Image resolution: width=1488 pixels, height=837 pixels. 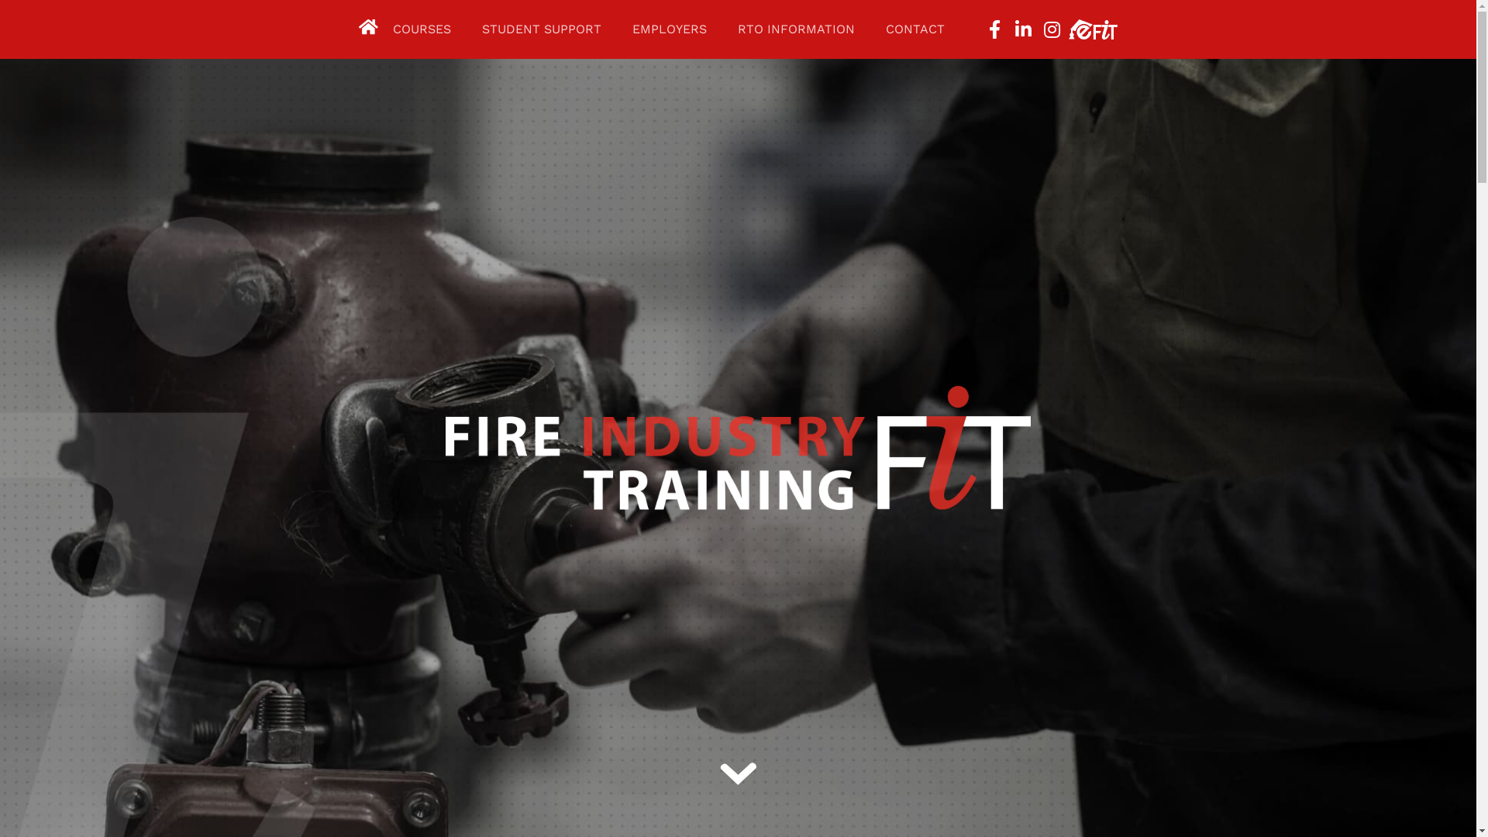 I want to click on EMPLOYERS, so click(x=670, y=29).